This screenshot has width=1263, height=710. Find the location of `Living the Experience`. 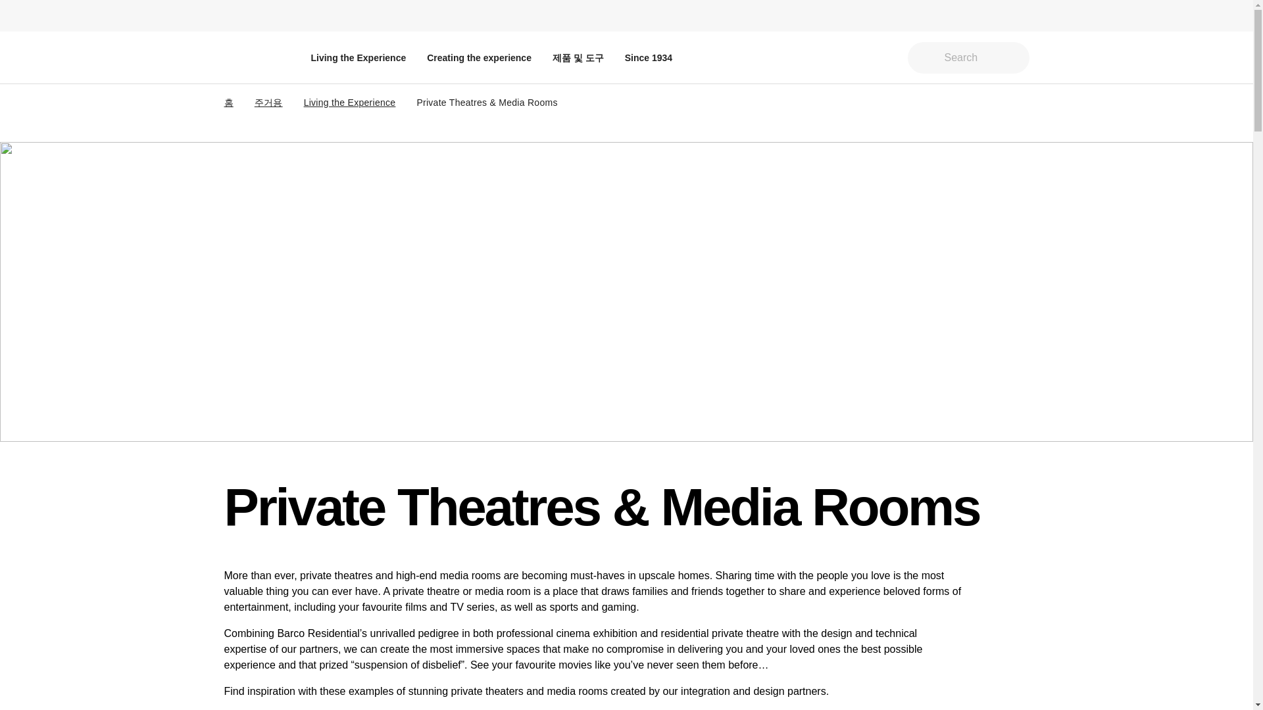

Living the Experience is located at coordinates (358, 57).